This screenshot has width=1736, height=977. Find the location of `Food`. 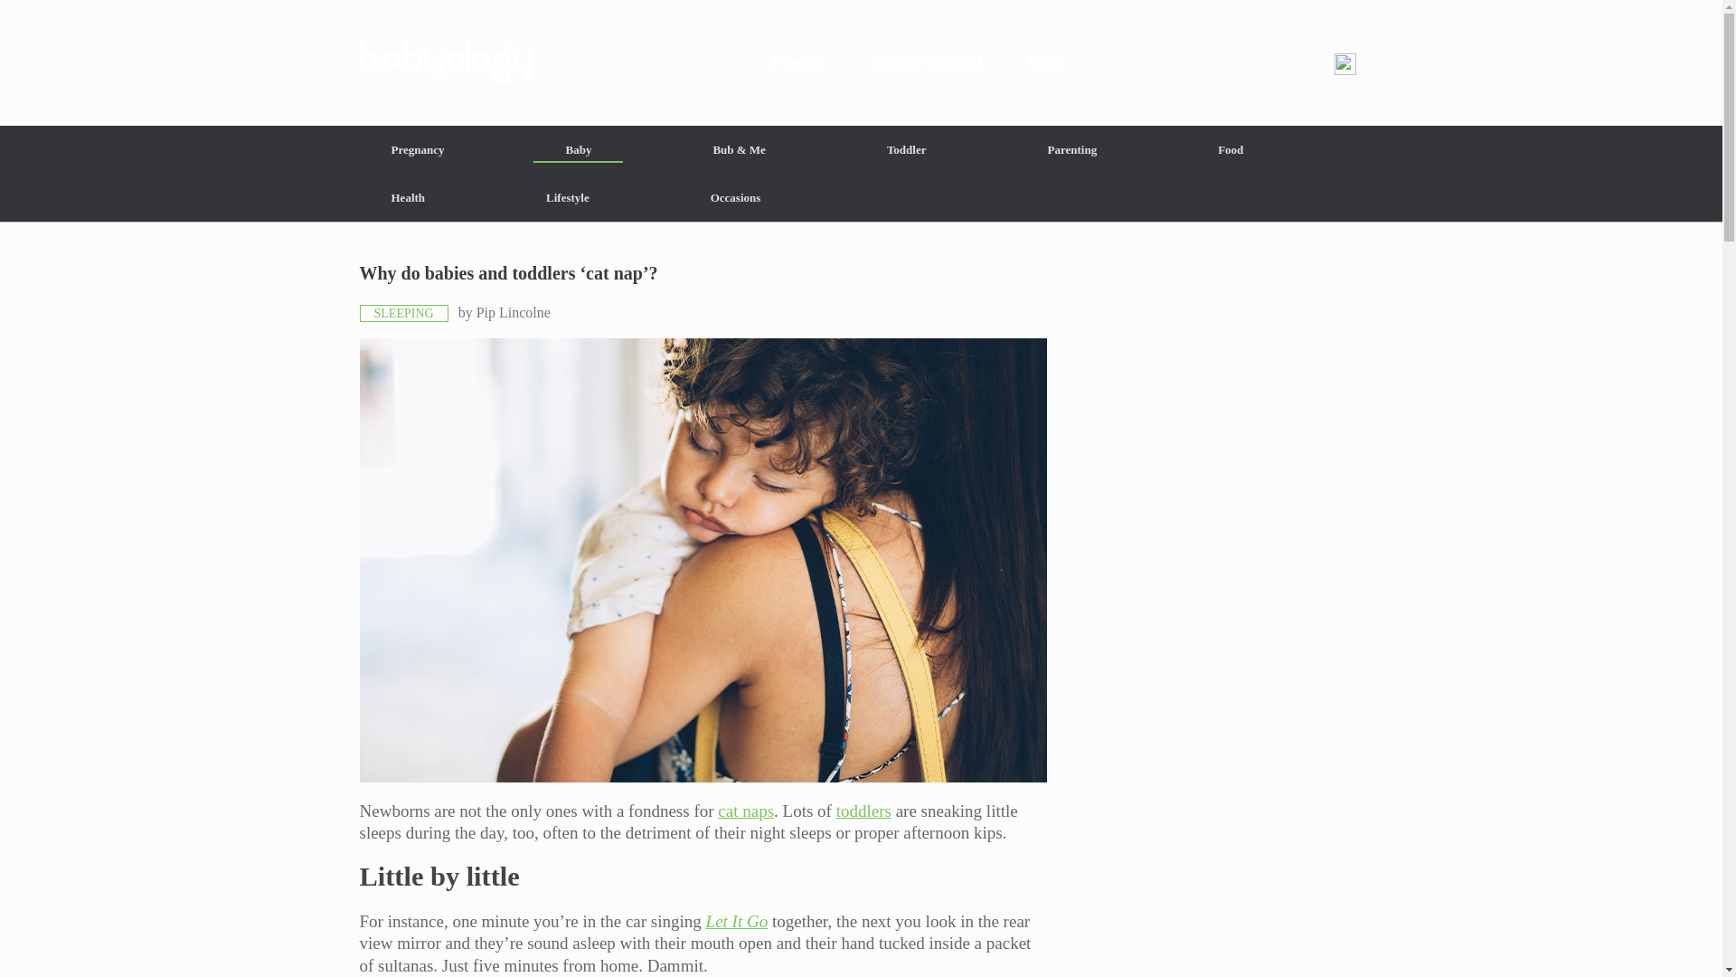

Food is located at coordinates (1230, 150).